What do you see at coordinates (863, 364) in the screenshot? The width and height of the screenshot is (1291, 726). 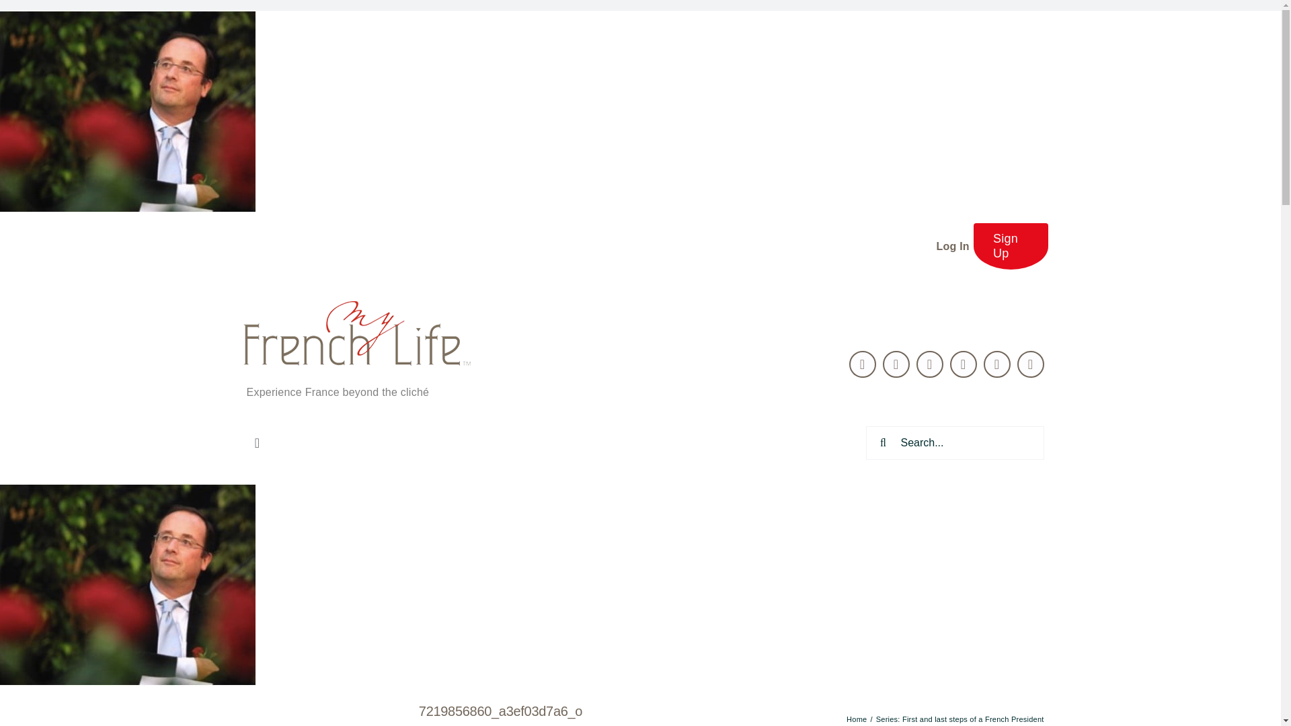 I see `X` at bounding box center [863, 364].